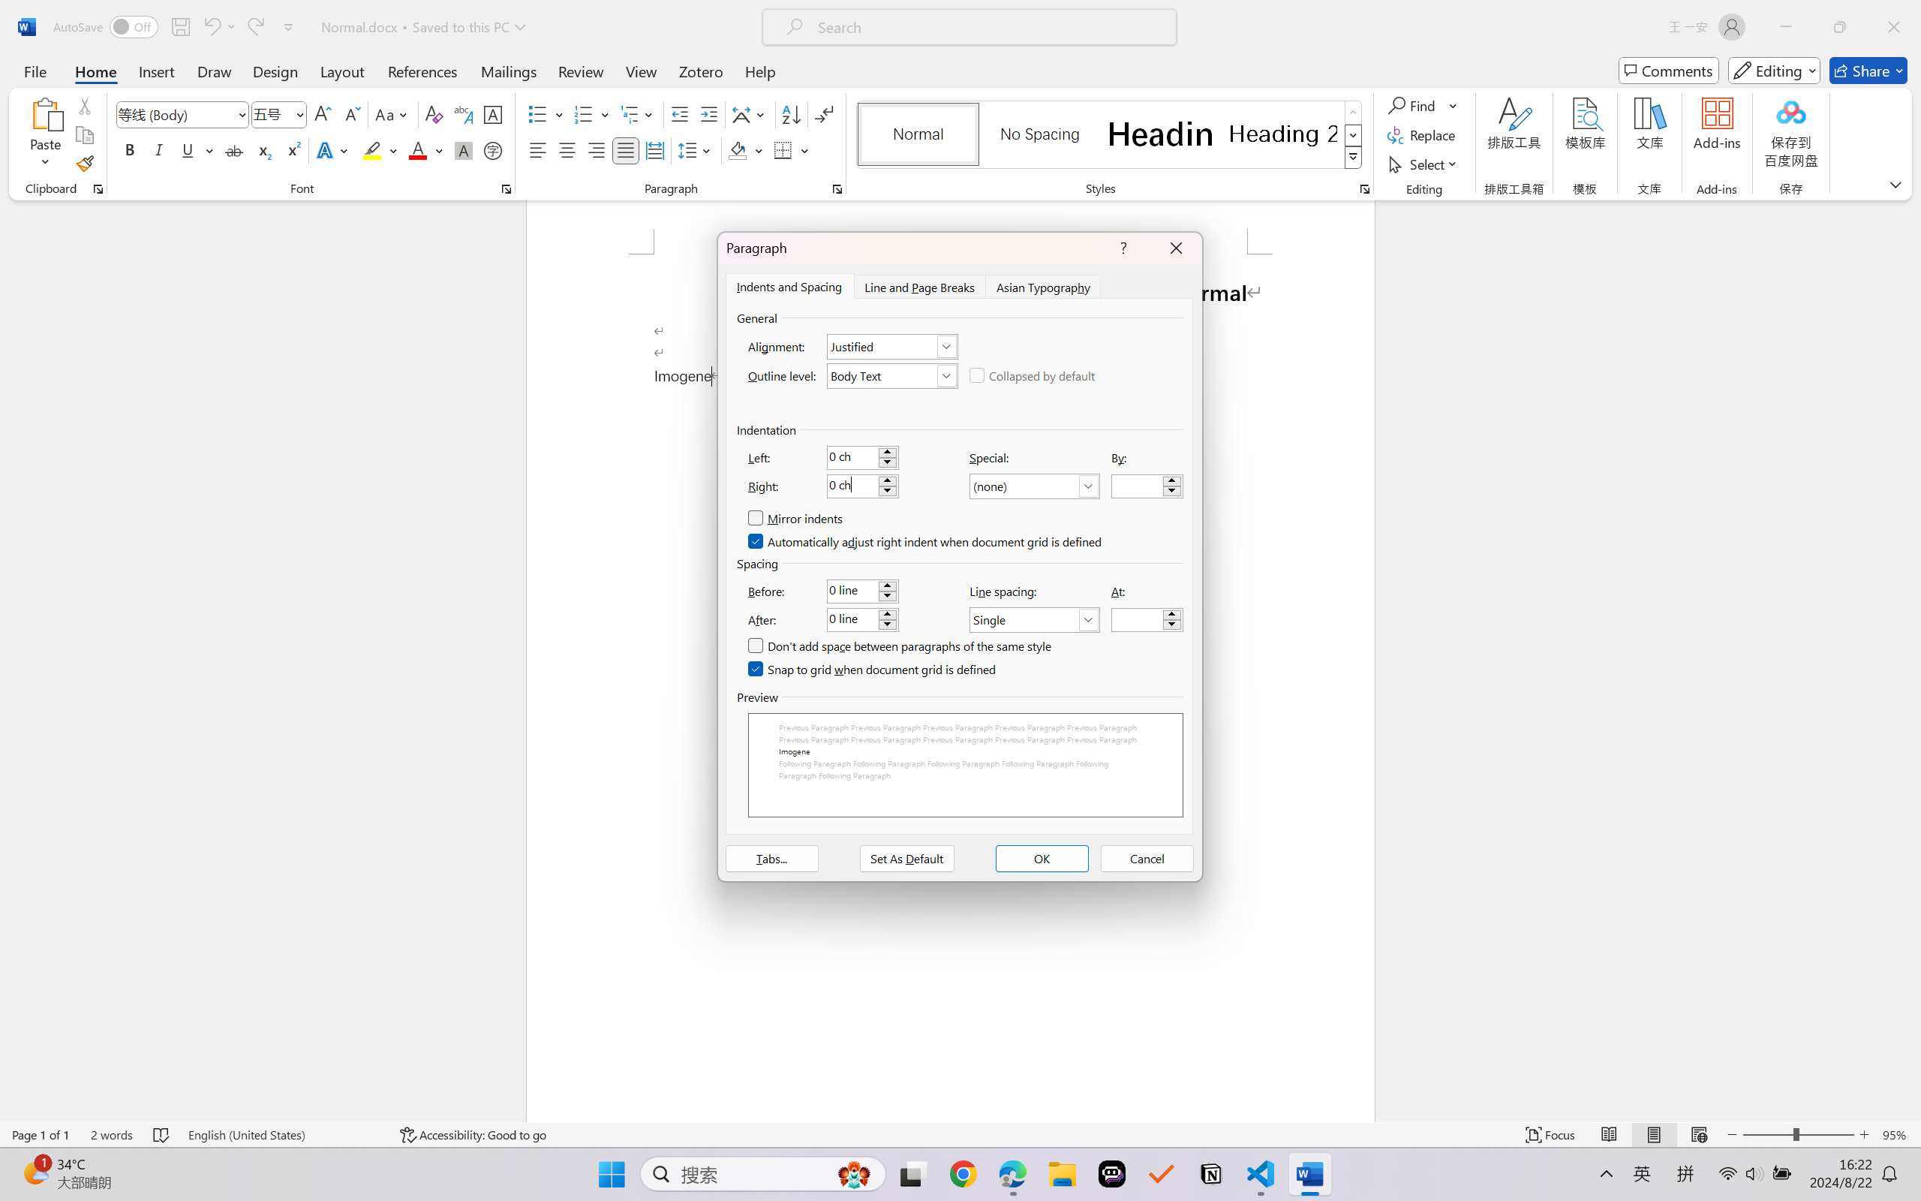 The width and height of the screenshot is (1921, 1201). What do you see at coordinates (772, 859) in the screenshot?
I see `Tabs...` at bounding box center [772, 859].